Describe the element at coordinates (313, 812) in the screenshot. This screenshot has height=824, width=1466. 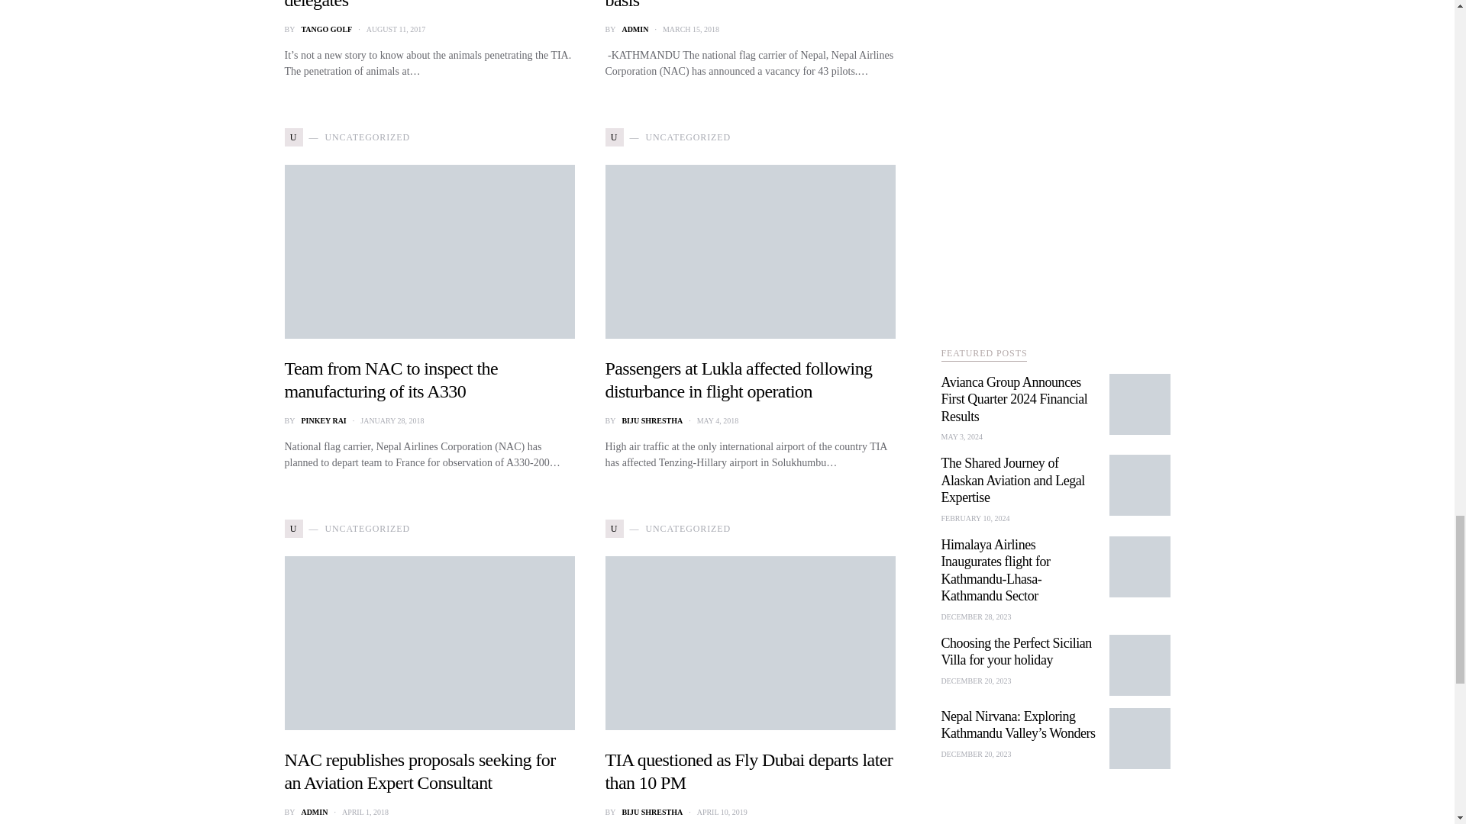
I see `View all posts by Admin` at that location.